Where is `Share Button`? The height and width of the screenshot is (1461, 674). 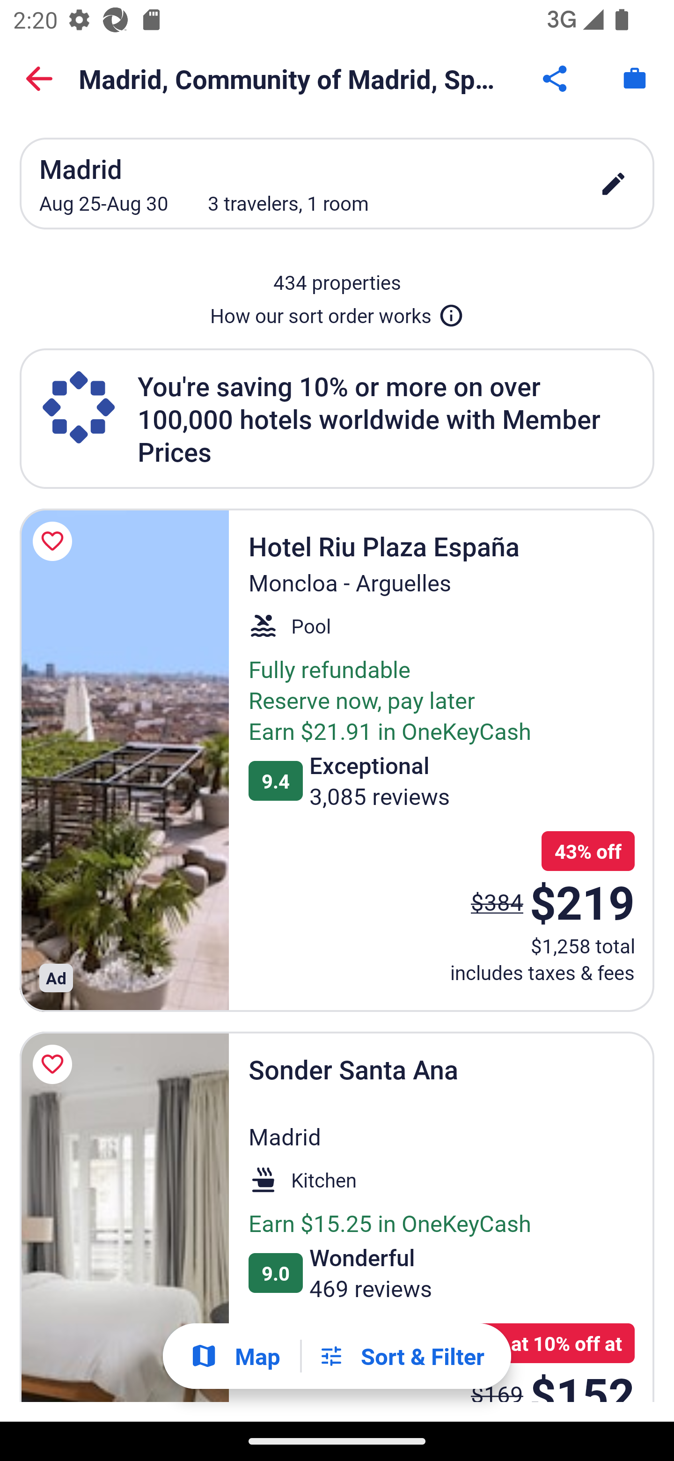 Share Button is located at coordinates (556, 79).